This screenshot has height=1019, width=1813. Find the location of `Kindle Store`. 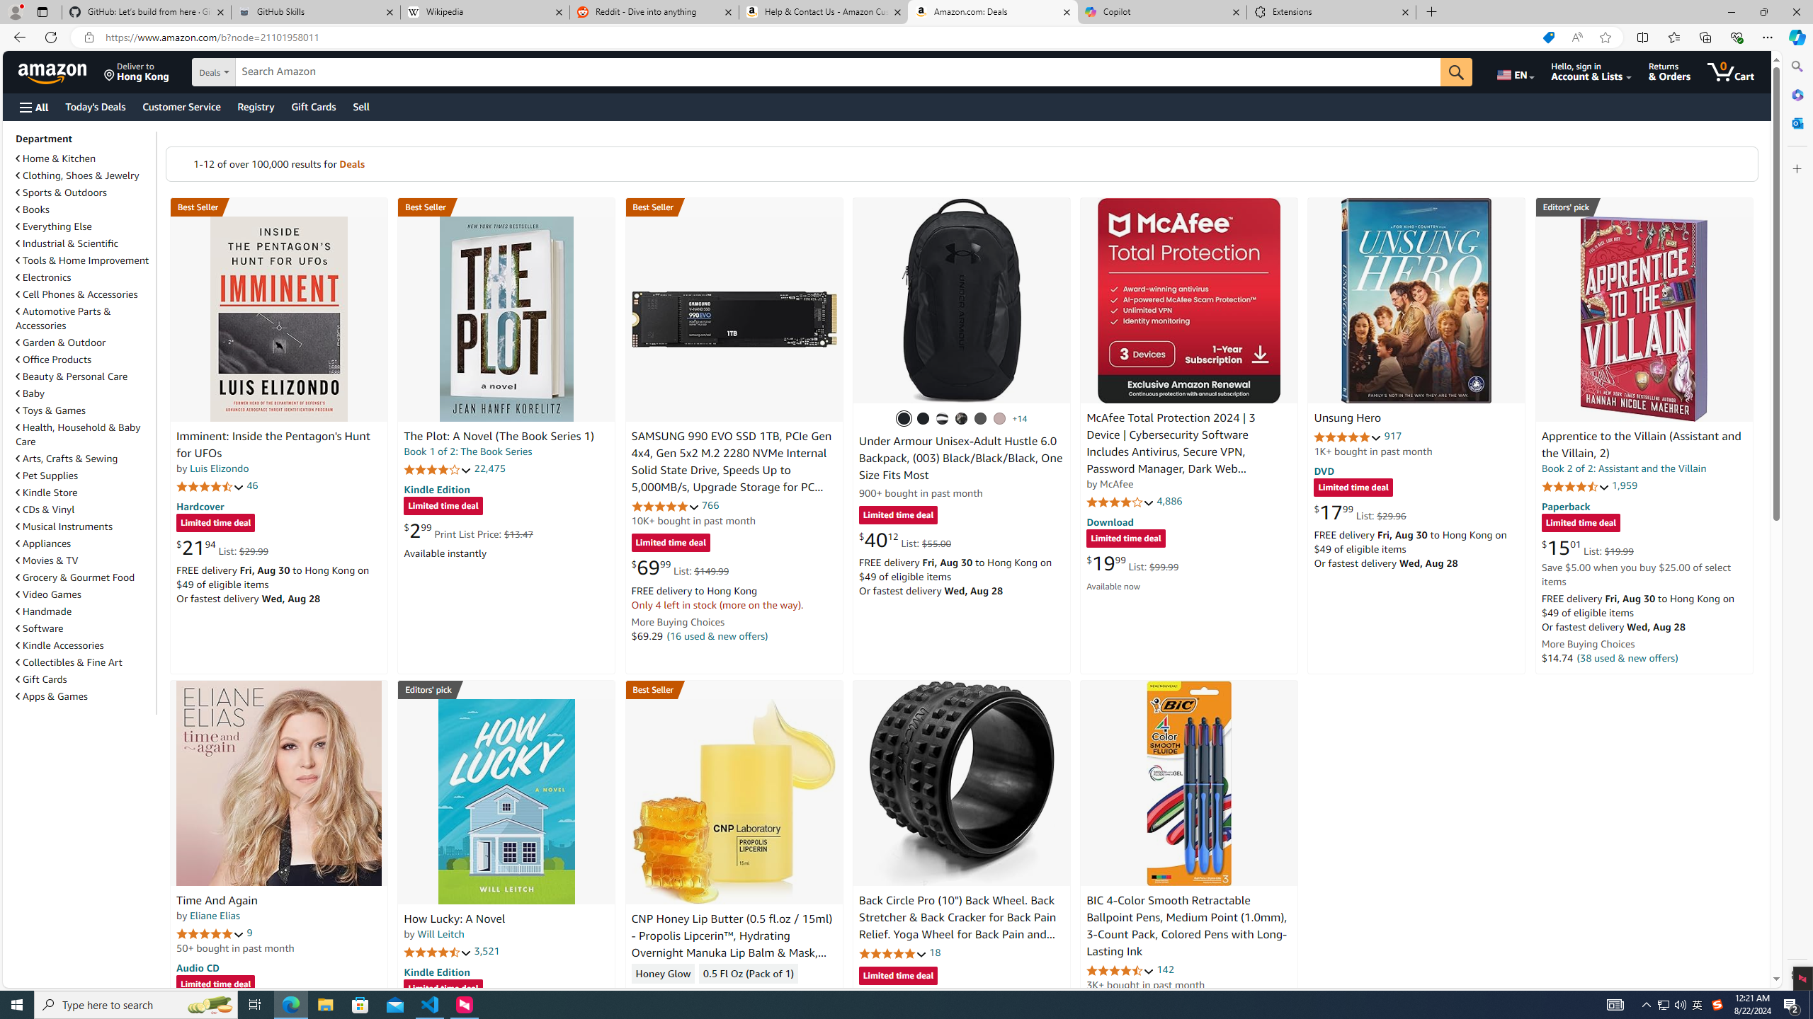

Kindle Store is located at coordinates (84, 492).